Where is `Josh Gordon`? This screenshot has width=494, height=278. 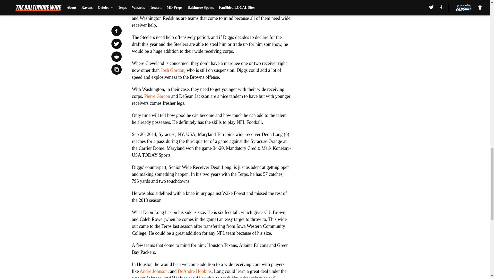
Josh Gordon is located at coordinates (172, 70).